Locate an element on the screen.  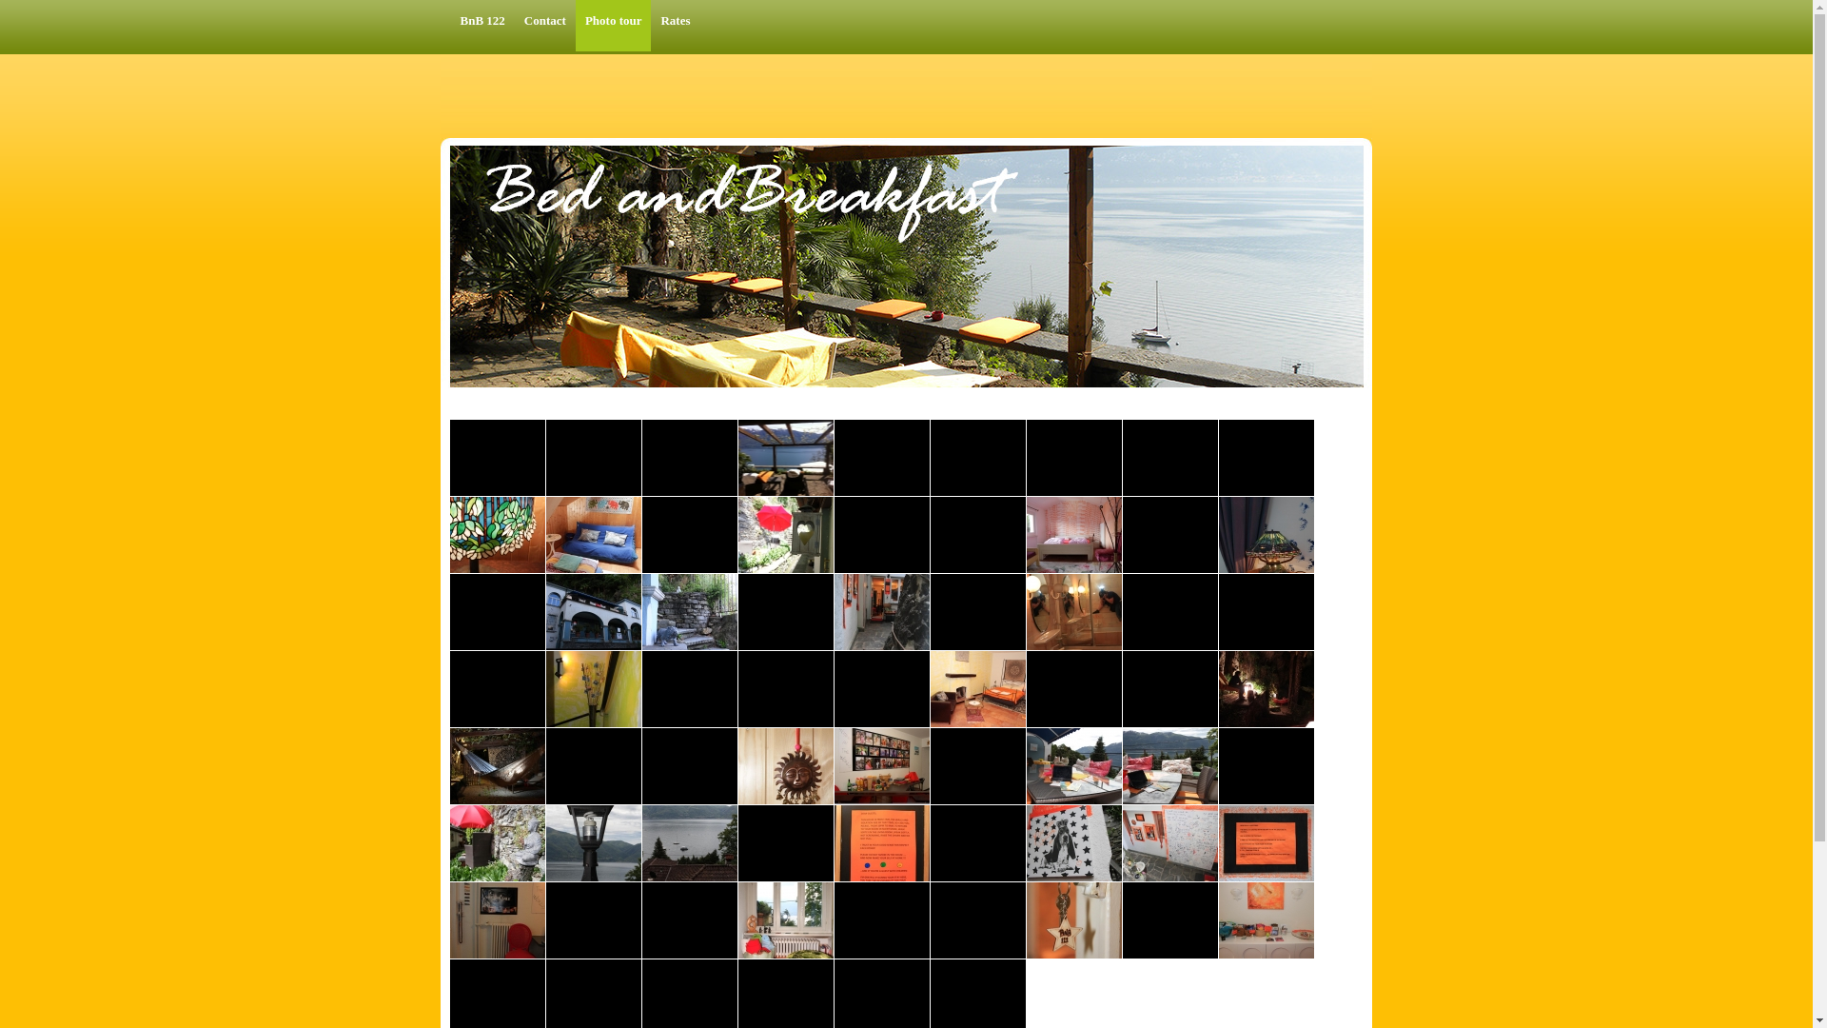
You are viewing the image with filename bnb122_1657.jpg is located at coordinates (690, 689).